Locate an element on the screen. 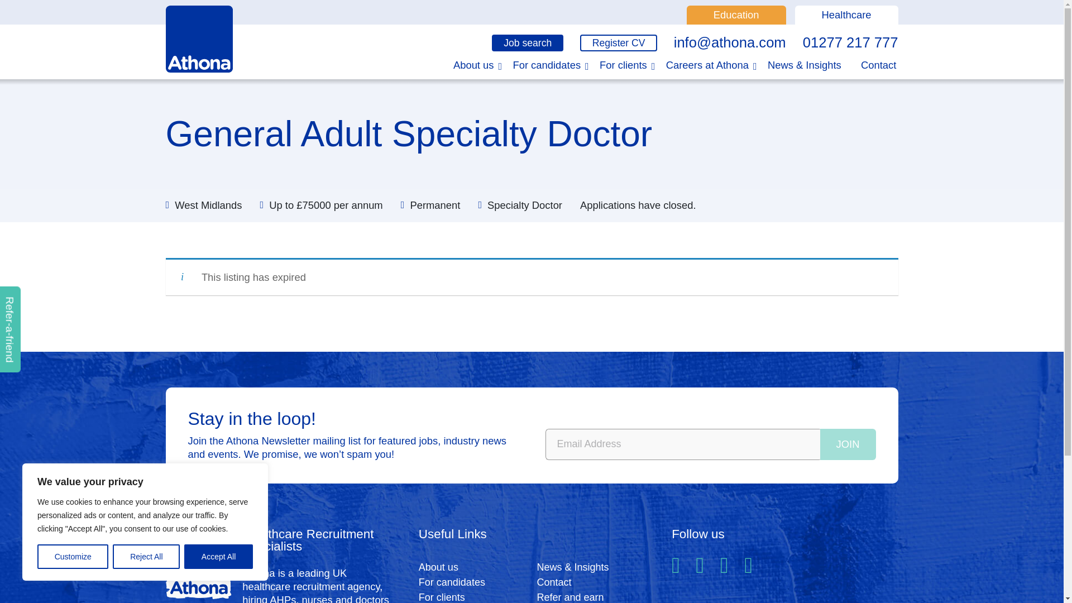 This screenshot has width=1072, height=603. Athona is located at coordinates (199, 39).